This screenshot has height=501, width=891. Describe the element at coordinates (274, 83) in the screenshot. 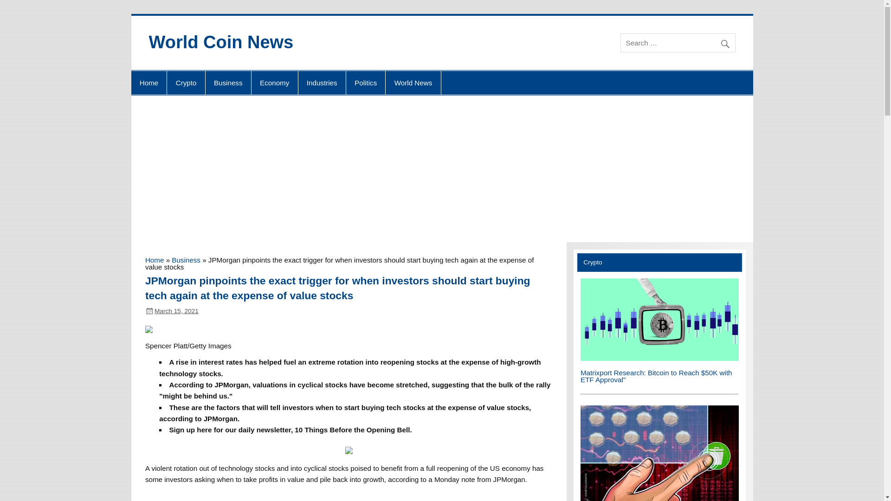

I see `Economy` at that location.